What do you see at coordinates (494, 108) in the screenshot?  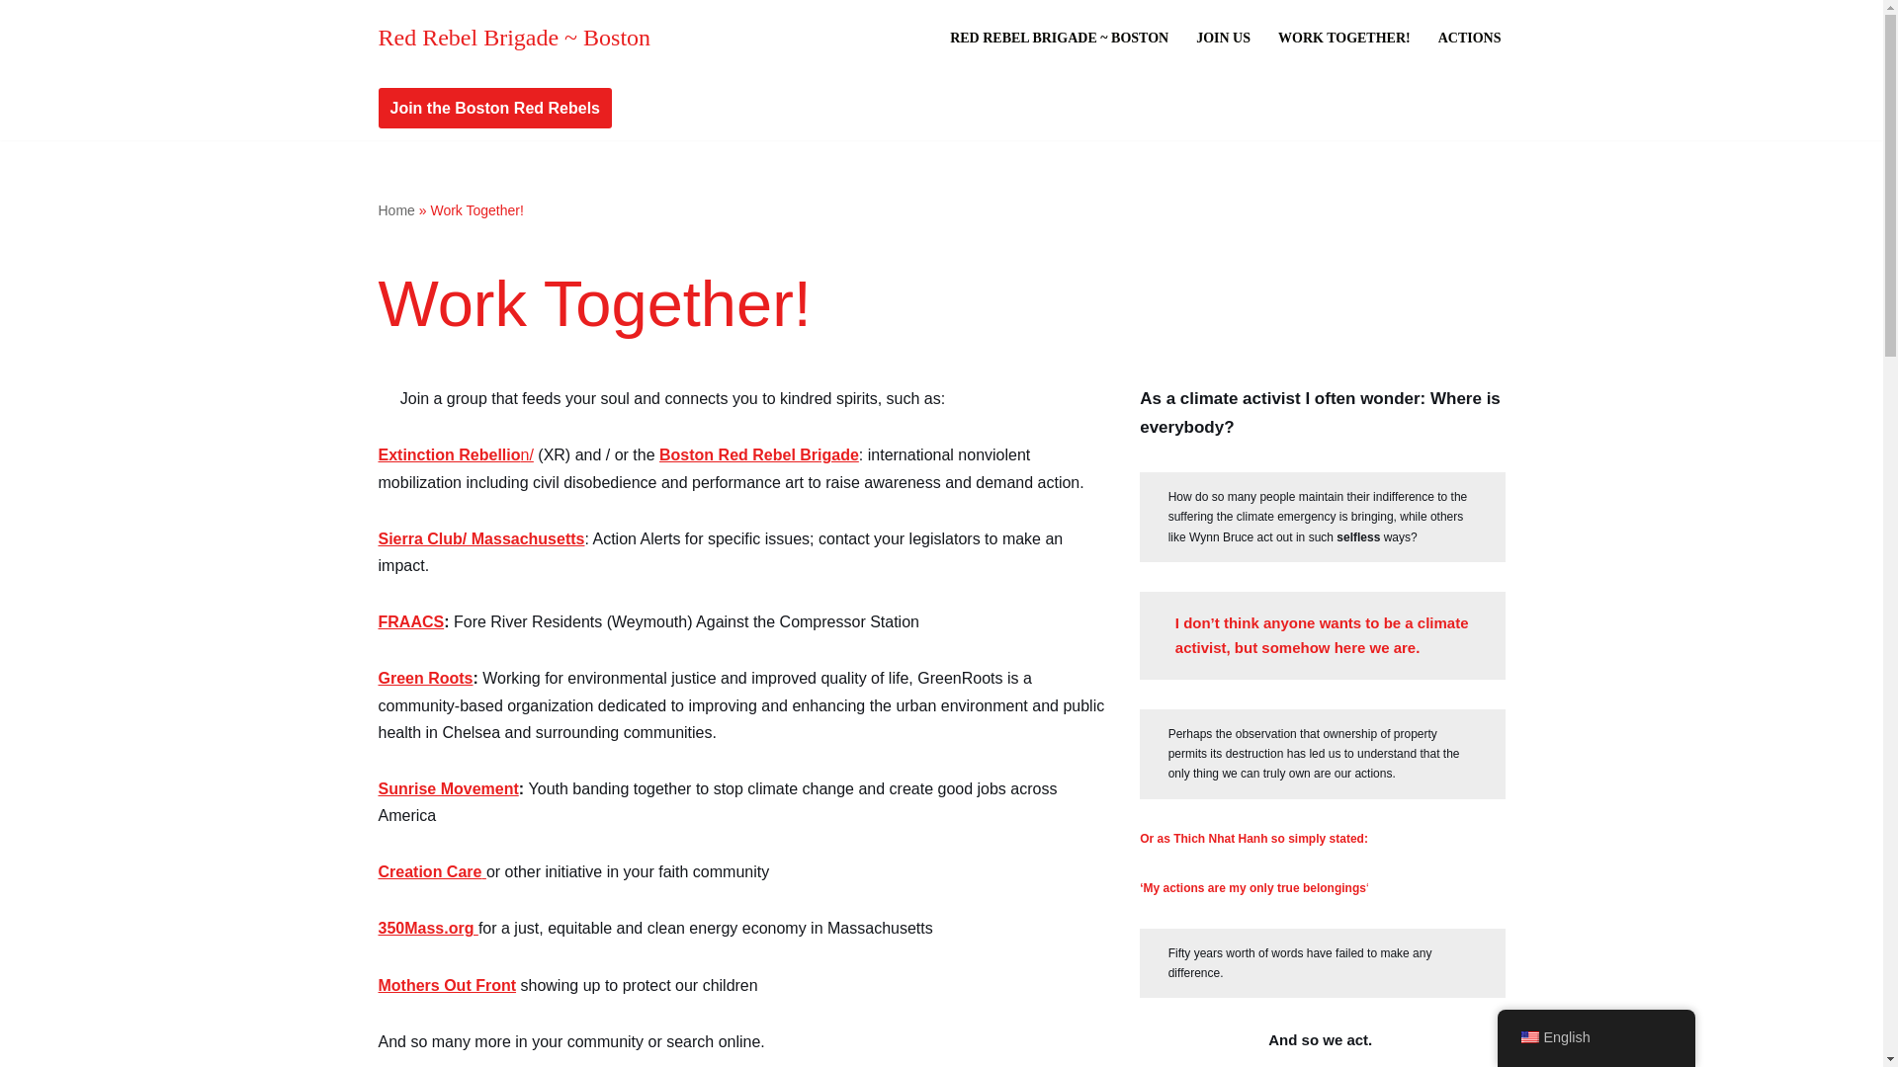 I see `Join the Boston Red Rebels` at bounding box center [494, 108].